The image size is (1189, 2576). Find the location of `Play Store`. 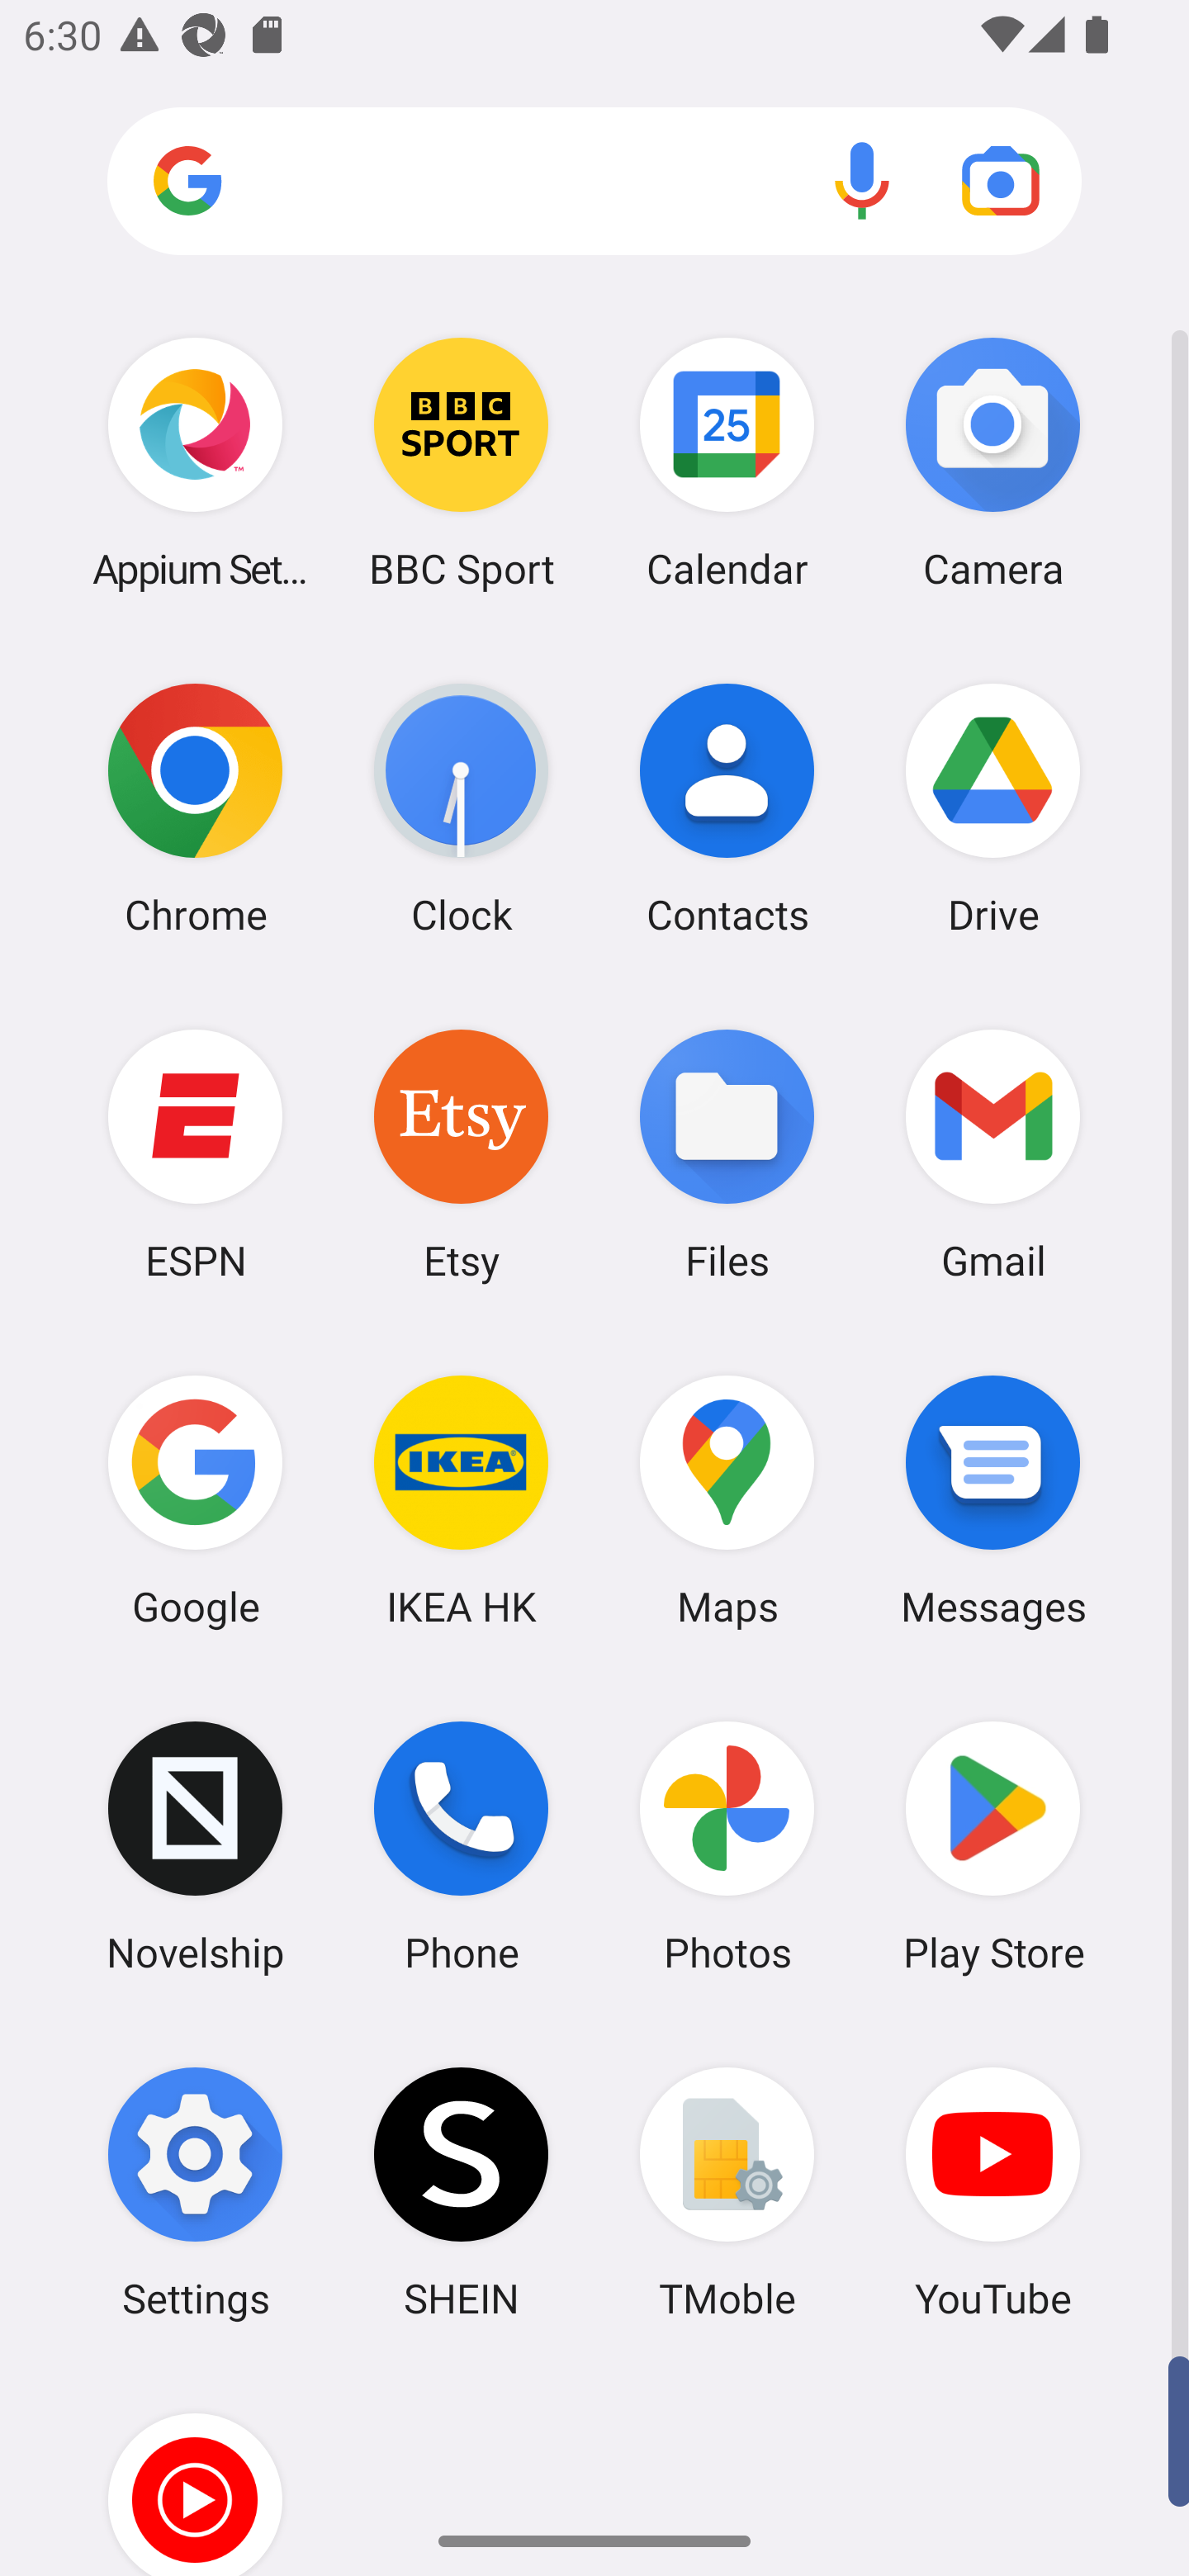

Play Store is located at coordinates (992, 1847).